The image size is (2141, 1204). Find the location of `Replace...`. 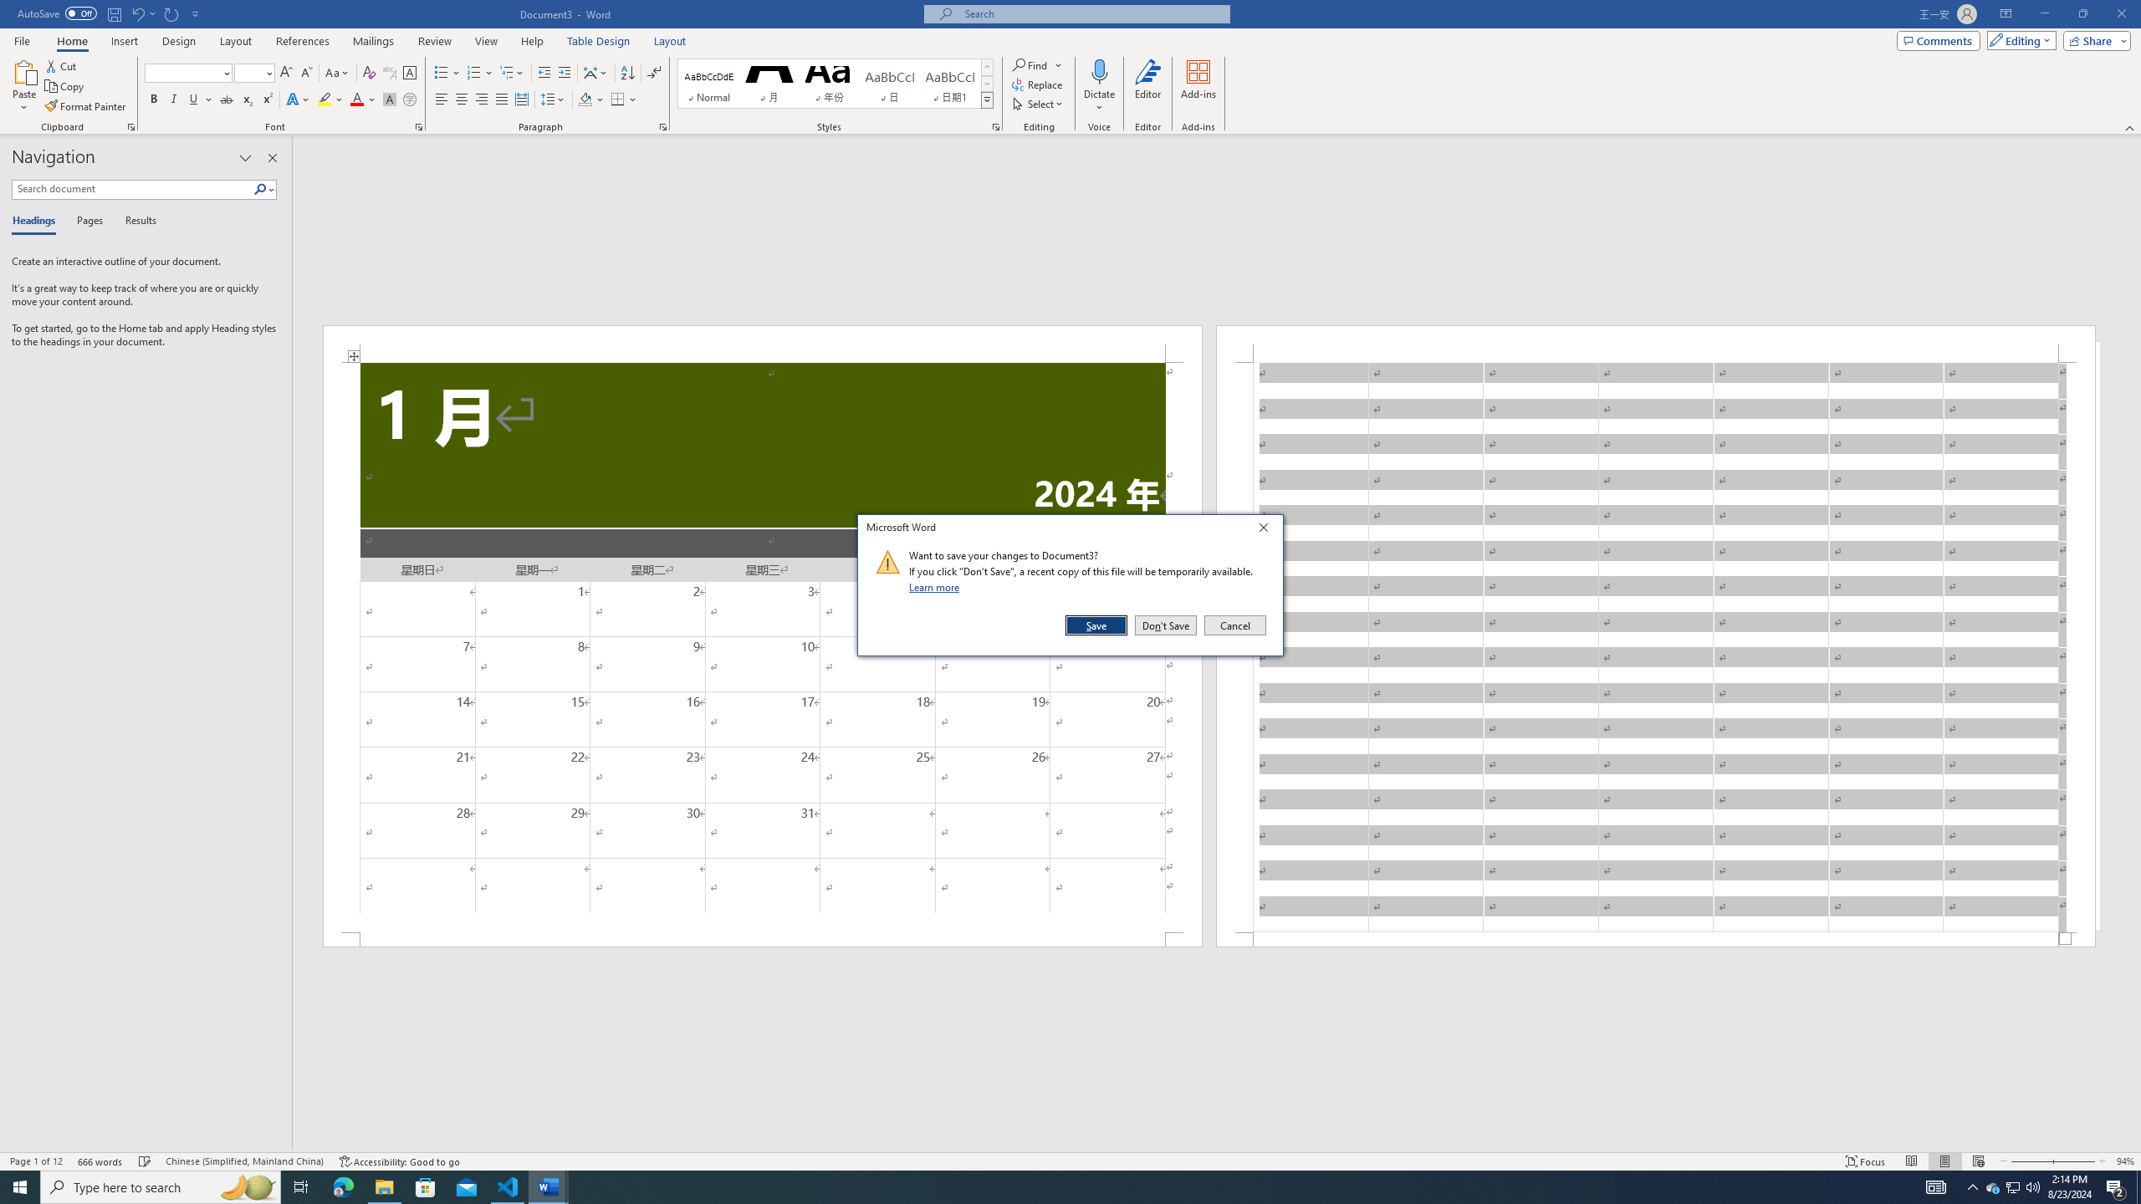

Replace... is located at coordinates (1038, 84).